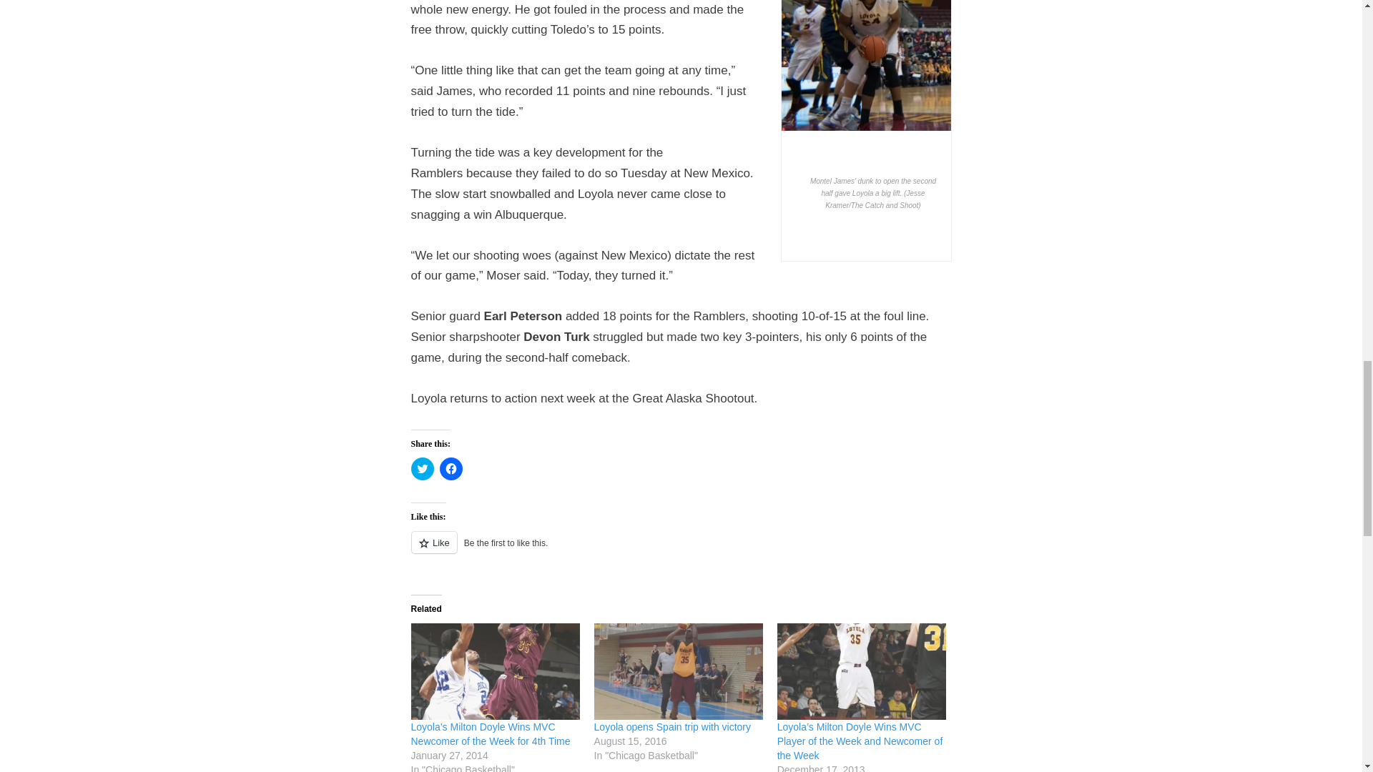  What do you see at coordinates (451, 469) in the screenshot?
I see `Click to share on Facebook` at bounding box center [451, 469].